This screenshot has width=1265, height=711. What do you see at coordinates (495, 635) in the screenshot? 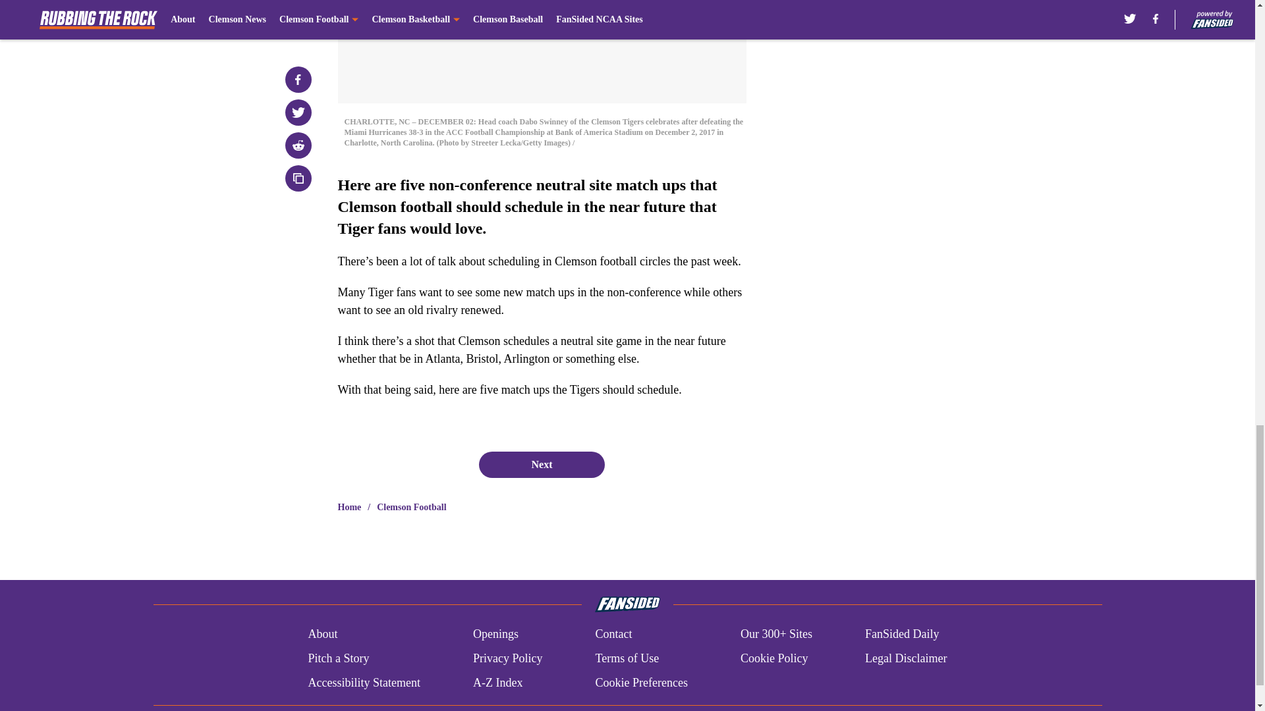
I see `Openings` at bounding box center [495, 635].